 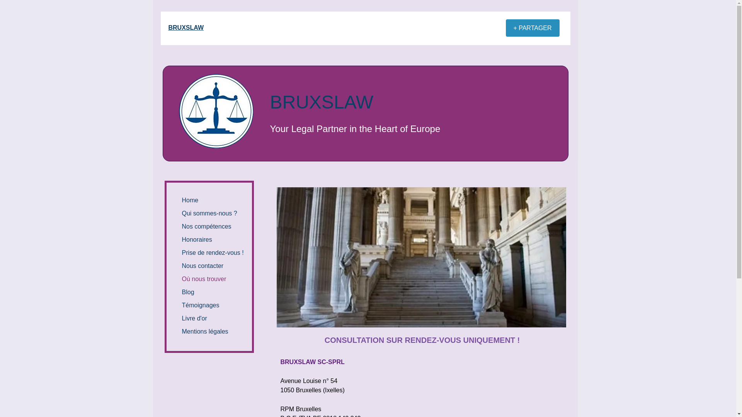 I want to click on Prise de rendez-vous !, so click(x=213, y=253).